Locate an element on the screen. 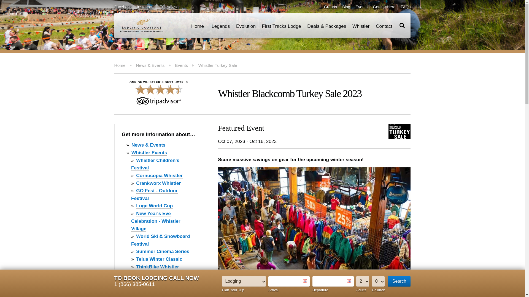 This screenshot has height=297, width=529. Facebook is located at coordinates (123, 7).